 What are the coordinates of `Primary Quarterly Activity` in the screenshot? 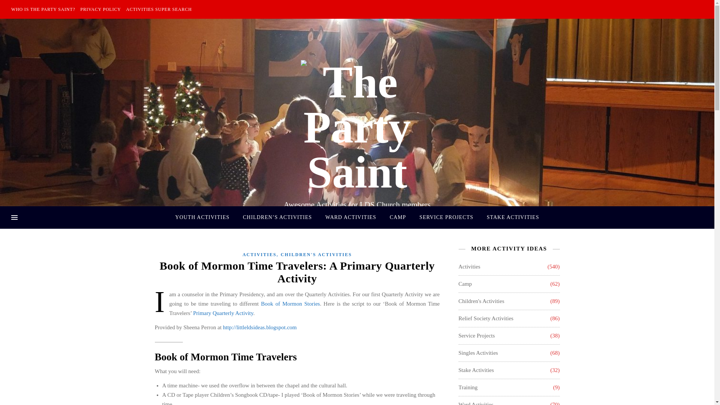 It's located at (223, 313).